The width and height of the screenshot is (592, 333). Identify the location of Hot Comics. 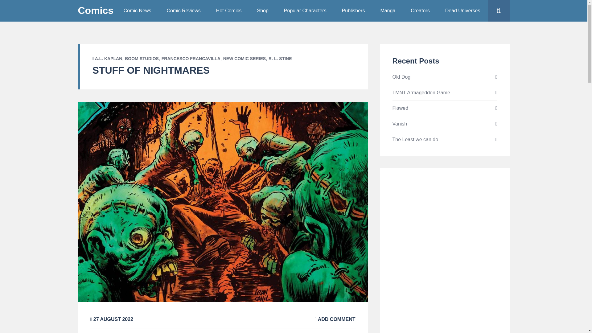
(229, 11).